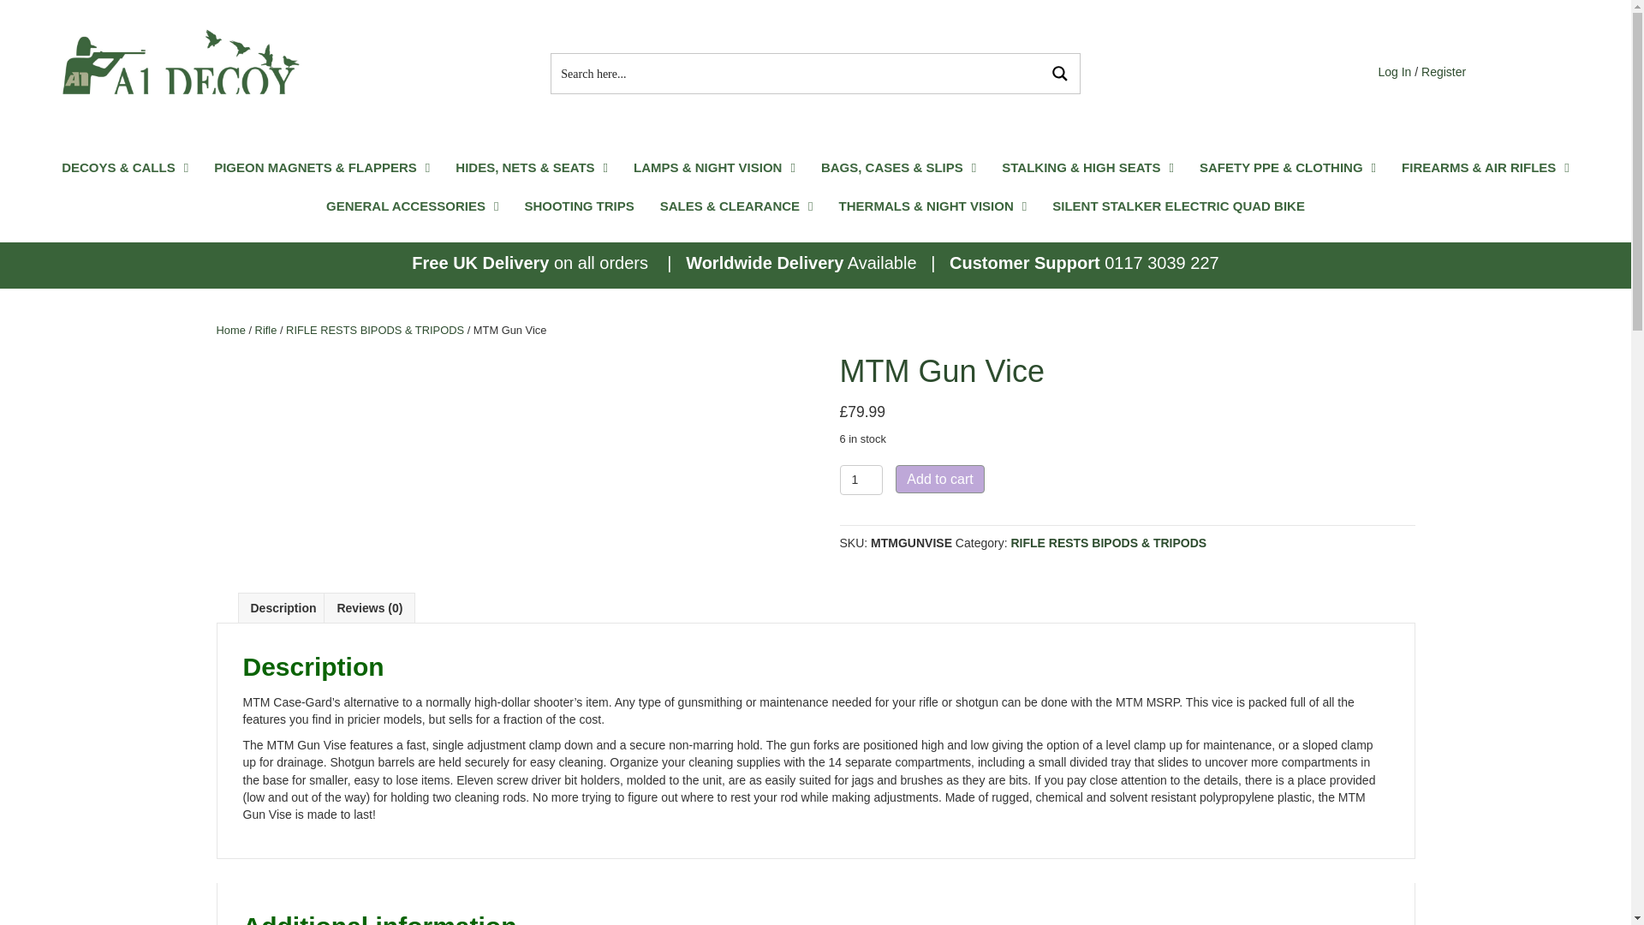 The width and height of the screenshot is (1644, 925). What do you see at coordinates (861, 480) in the screenshot?
I see `1` at bounding box center [861, 480].